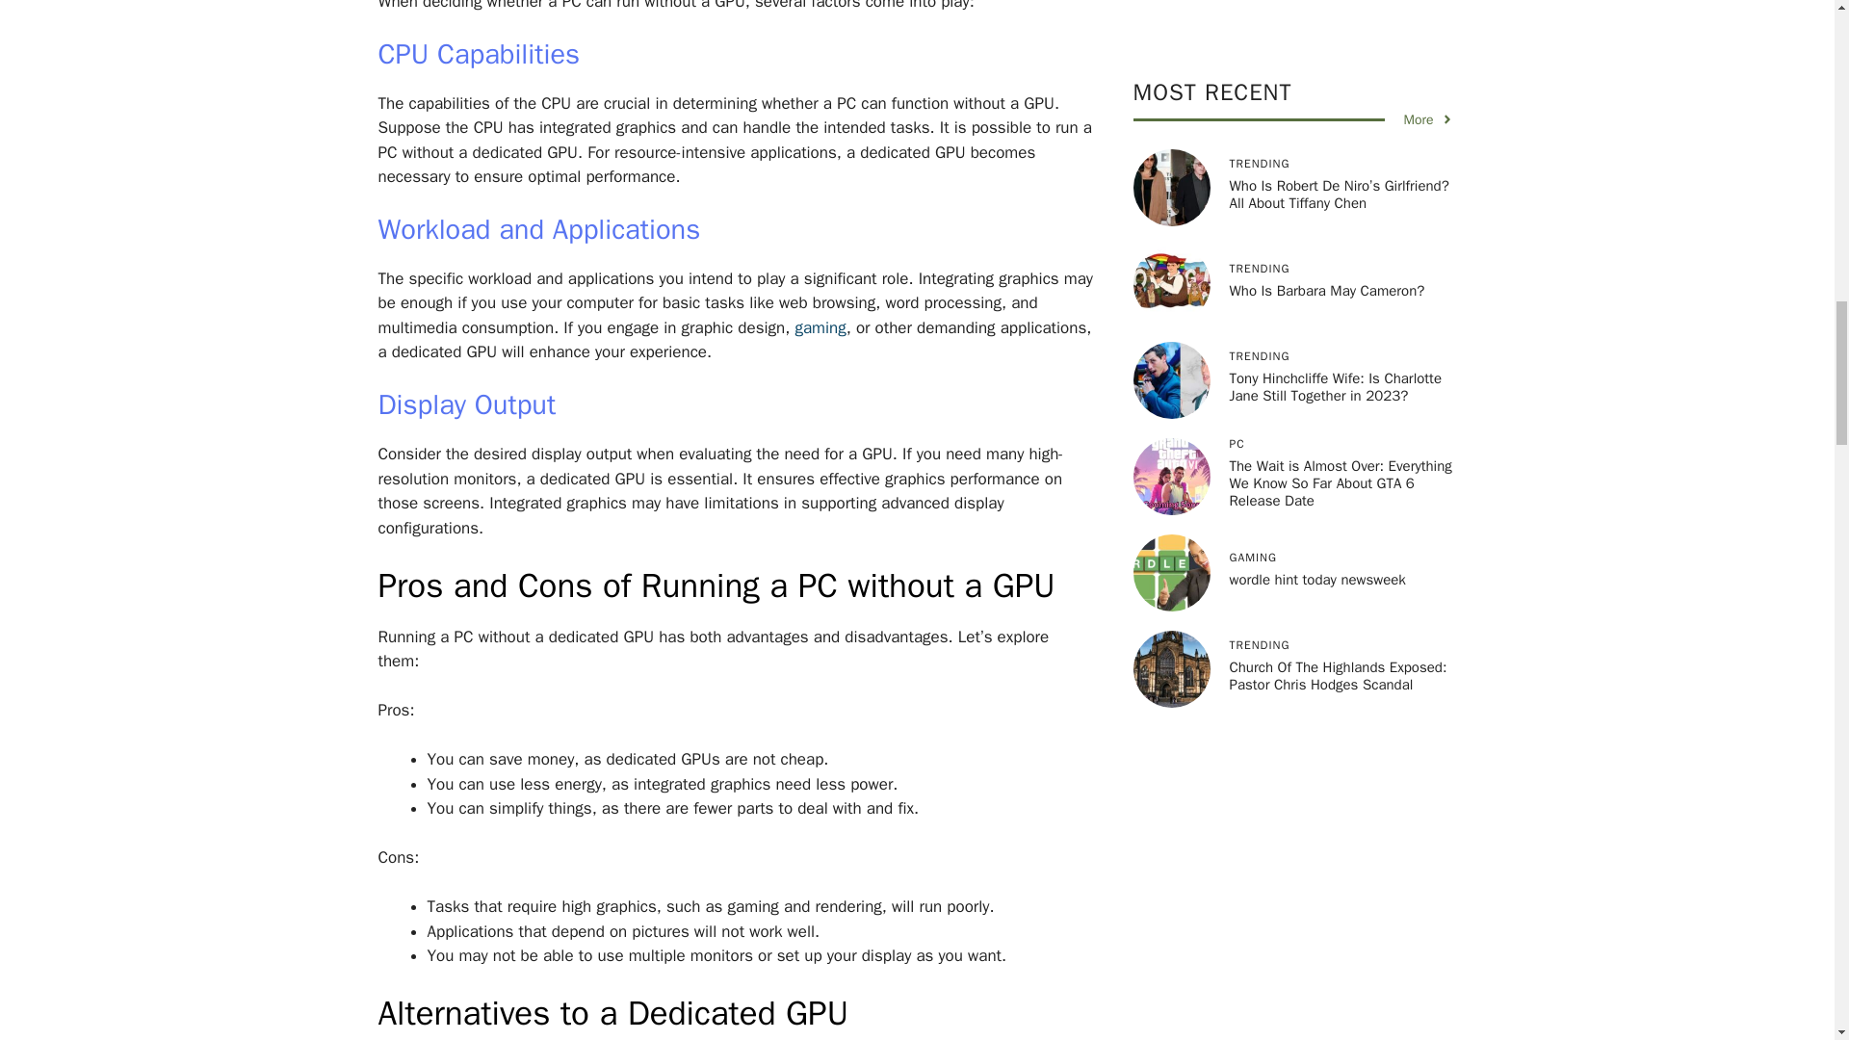 This screenshot has width=1849, height=1040. What do you see at coordinates (820, 327) in the screenshot?
I see `gaming` at bounding box center [820, 327].